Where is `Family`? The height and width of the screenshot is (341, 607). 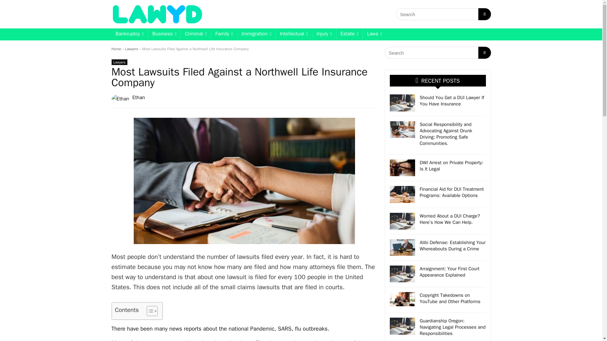
Family is located at coordinates (224, 34).